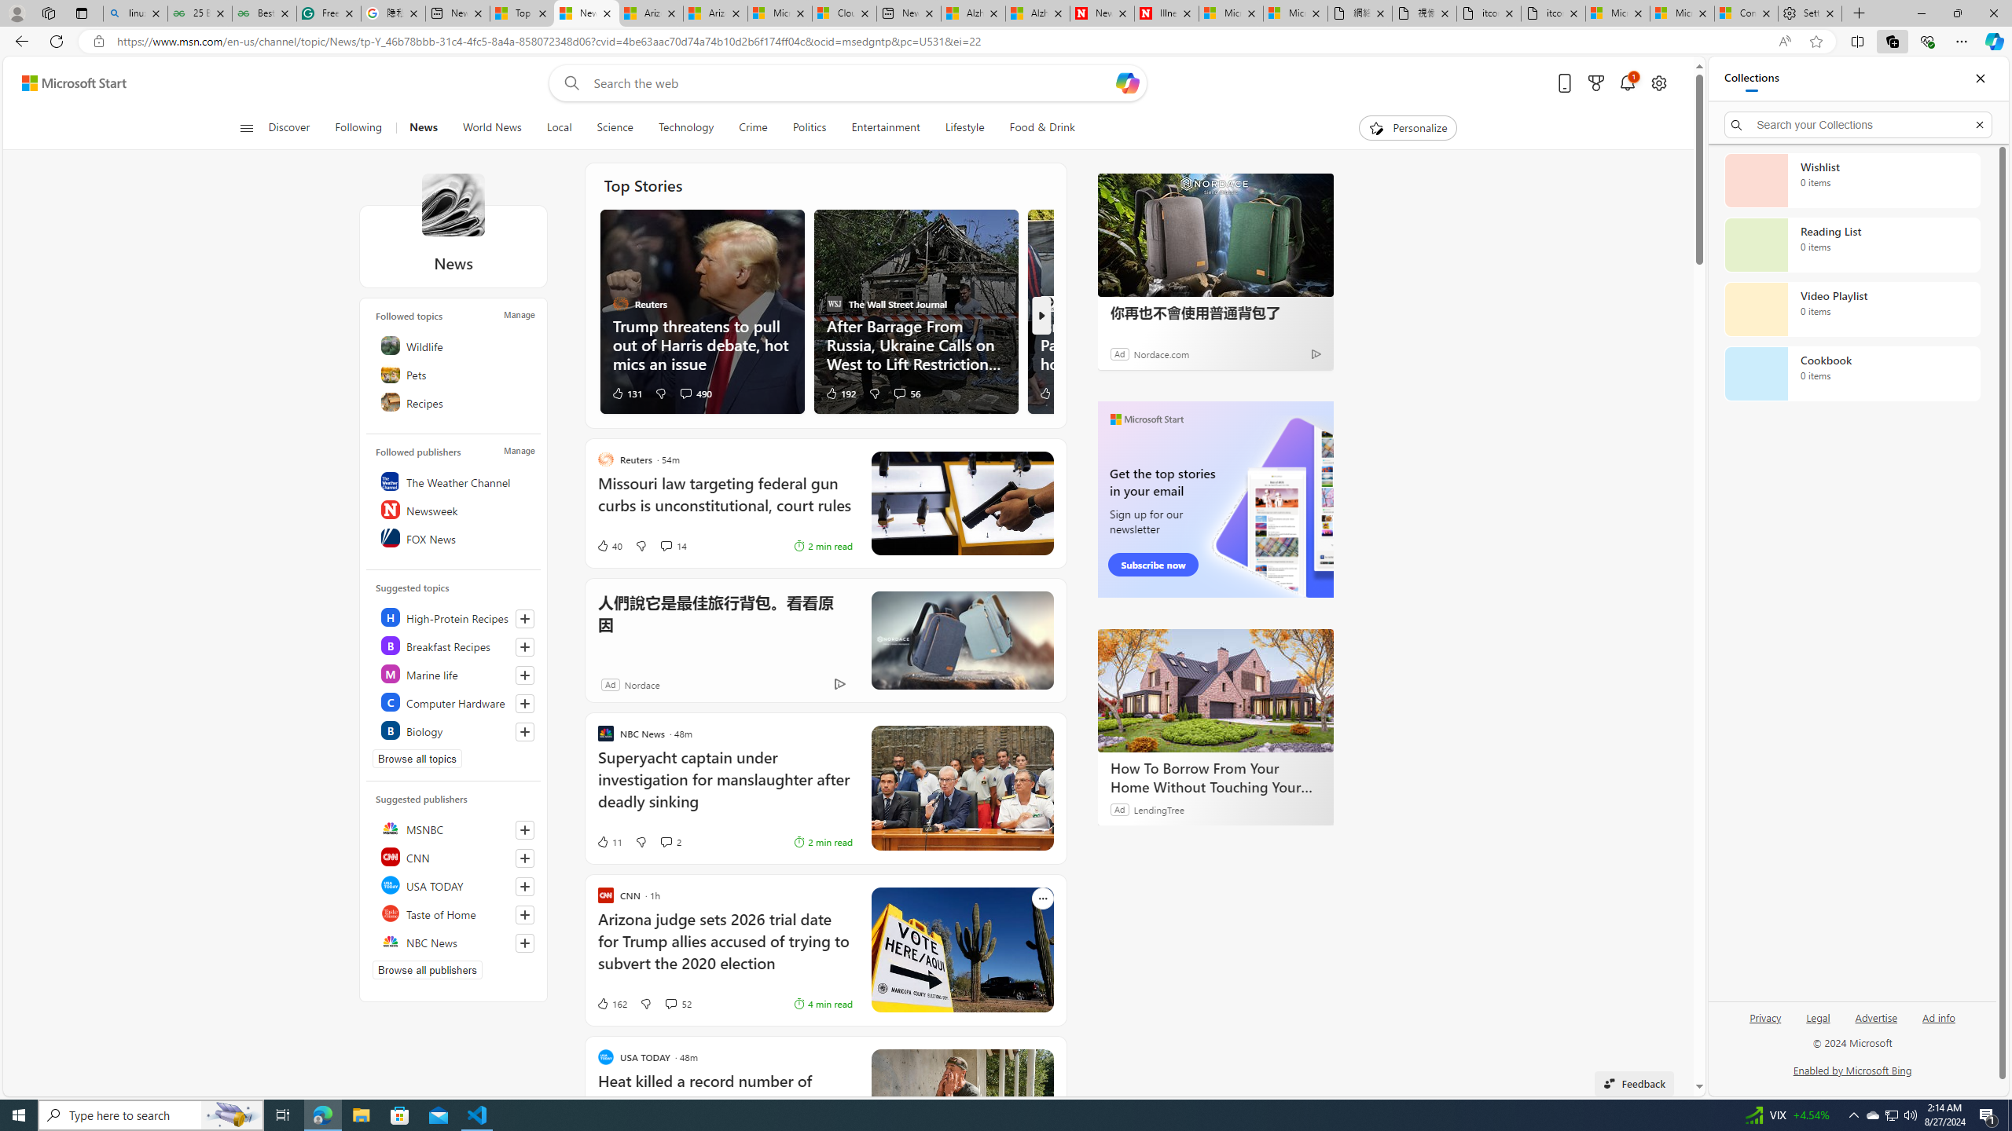  I want to click on Personalize, so click(1408, 128).